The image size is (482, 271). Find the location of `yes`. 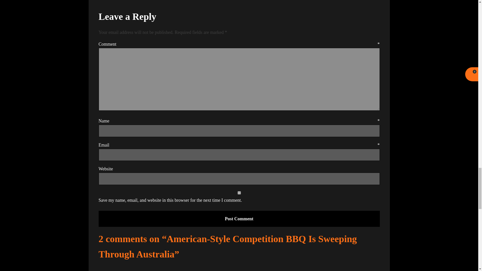

yes is located at coordinates (239, 193).